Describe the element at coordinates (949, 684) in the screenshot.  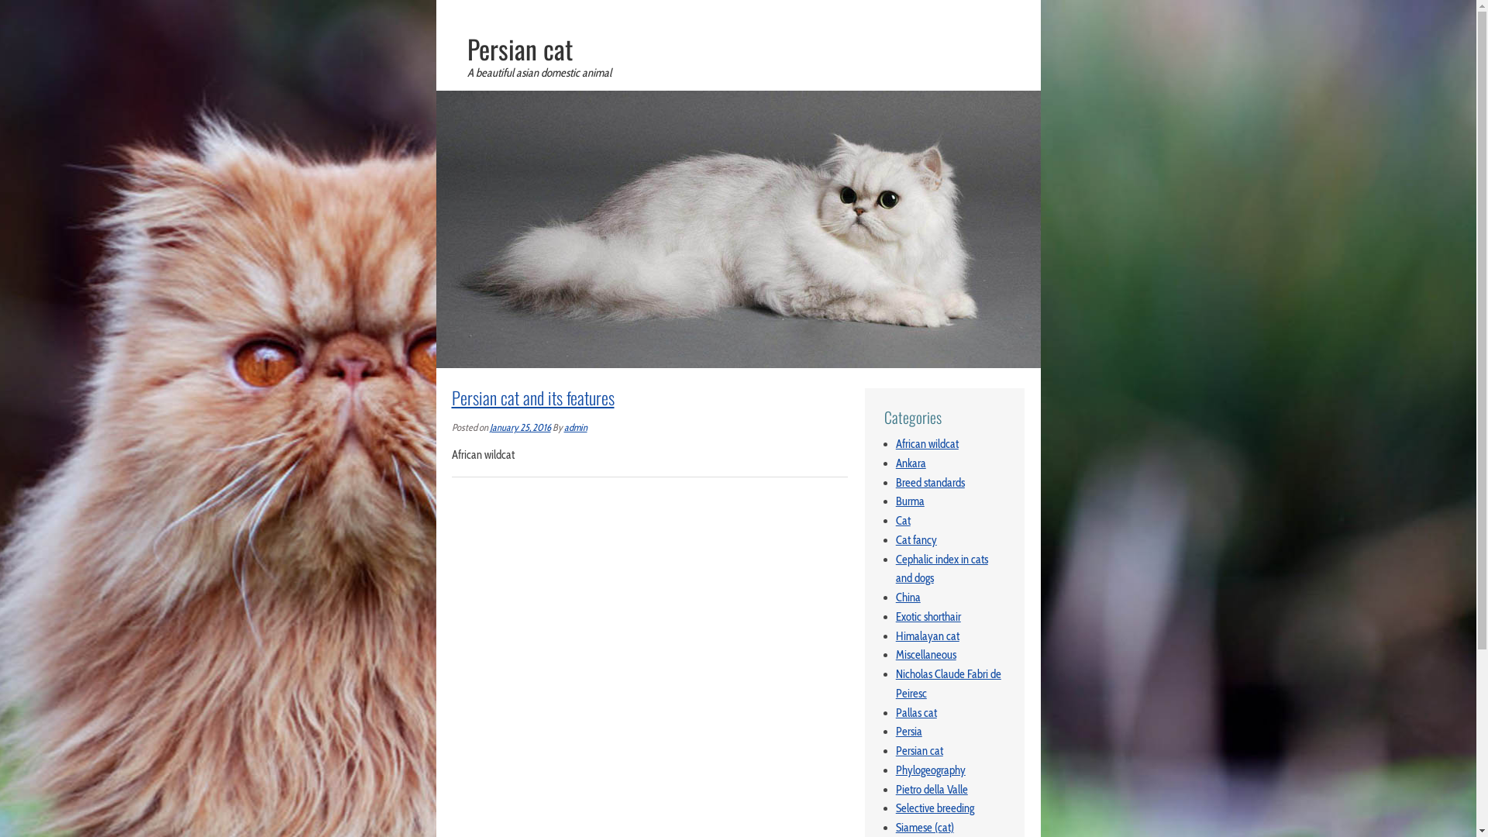
I see `Nicholas Claude Fabri de Peiresc` at that location.